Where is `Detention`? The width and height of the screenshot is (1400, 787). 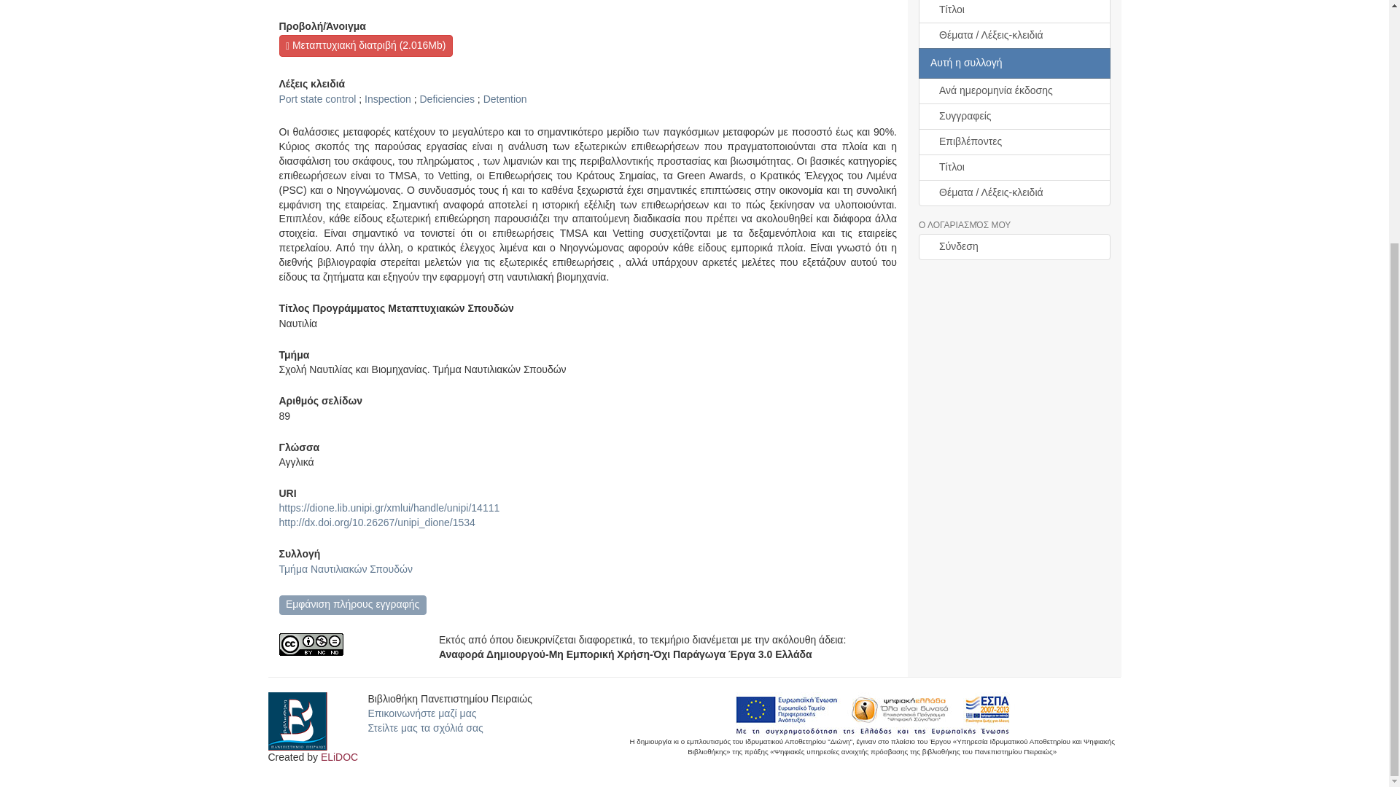
Detention is located at coordinates (505, 99).